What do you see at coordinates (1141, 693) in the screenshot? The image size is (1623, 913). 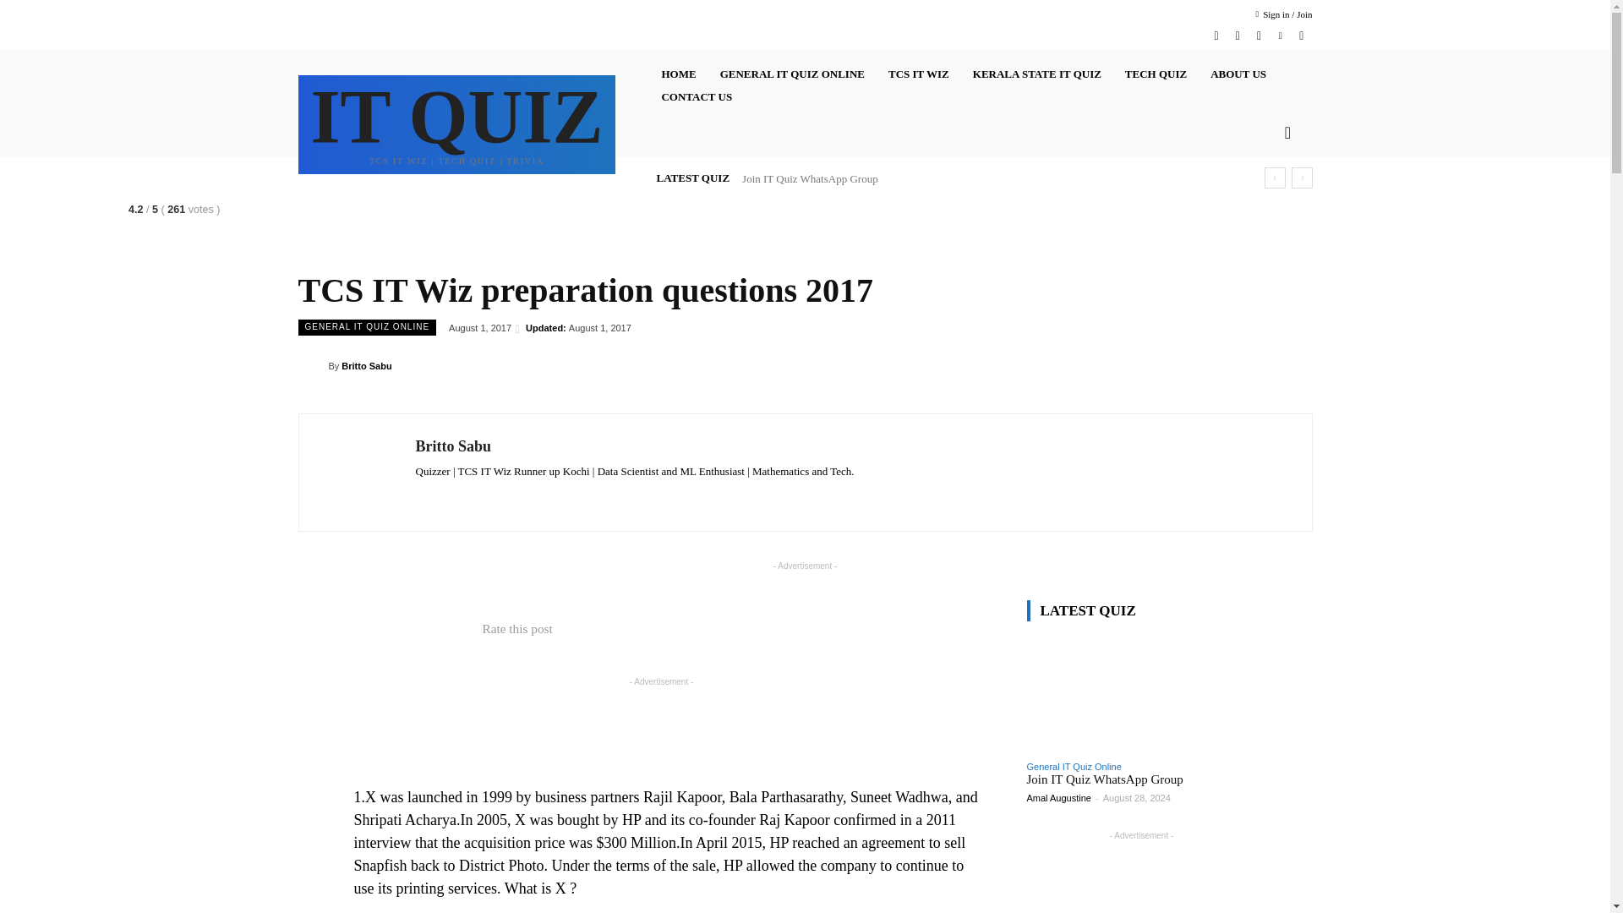 I see `Join IT Quiz WhatsApp Group` at bounding box center [1141, 693].